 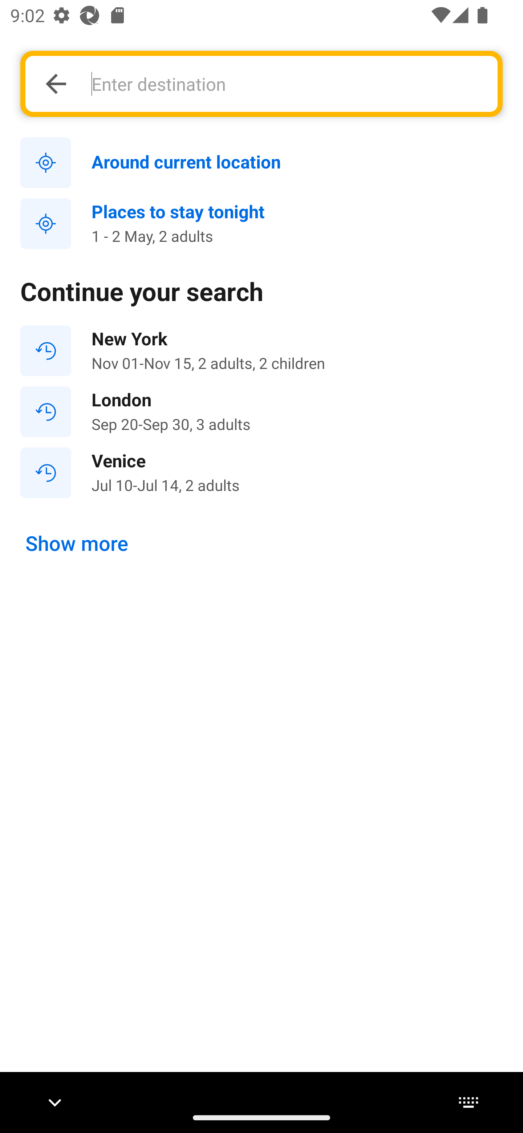 I want to click on New York Nov 01-Nov 15, 2 adults, 2 children, so click(x=261, y=351).